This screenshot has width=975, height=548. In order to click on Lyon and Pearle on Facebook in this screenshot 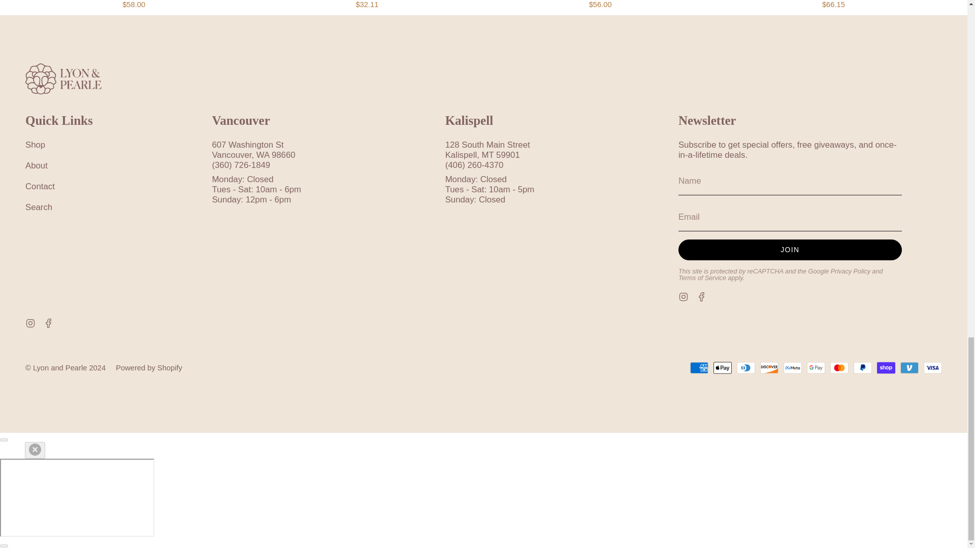, I will do `click(702, 295)`.